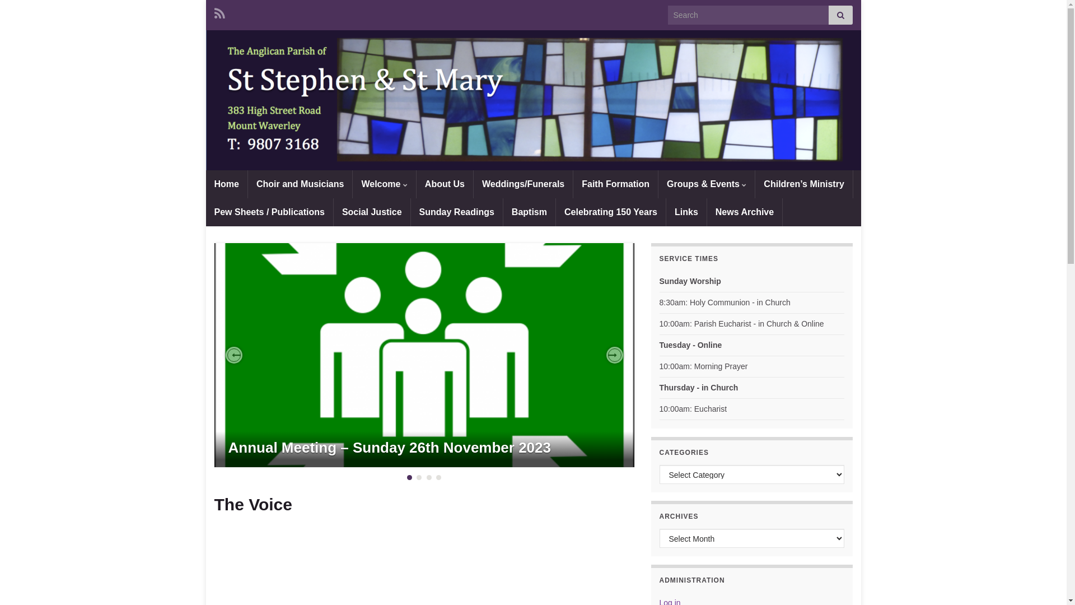 The width and height of the screenshot is (1075, 605). I want to click on Choir and Musicians, so click(300, 184).